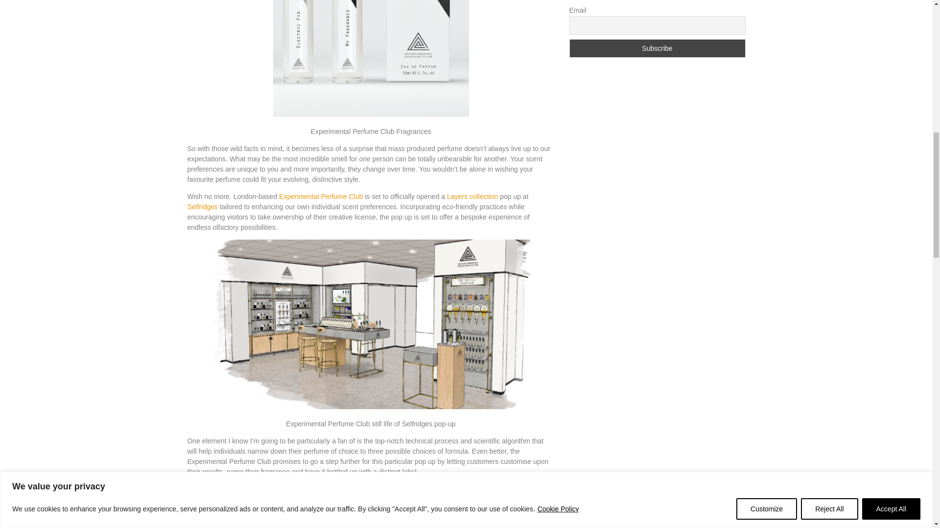 Image resolution: width=940 pixels, height=528 pixels. What do you see at coordinates (657, 48) in the screenshot?
I see `Subscribe` at bounding box center [657, 48].